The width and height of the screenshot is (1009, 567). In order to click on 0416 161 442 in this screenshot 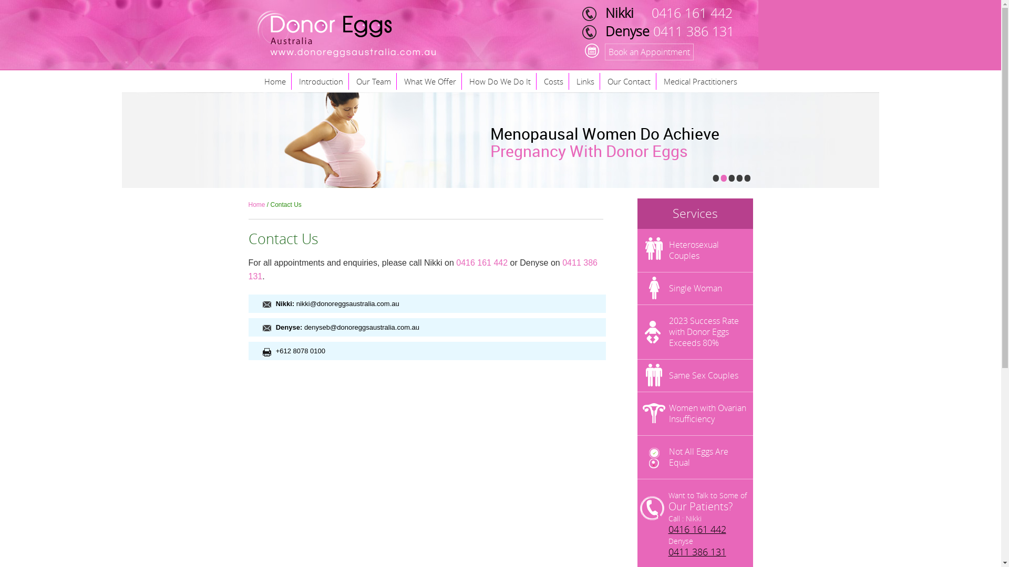, I will do `click(692, 13)`.